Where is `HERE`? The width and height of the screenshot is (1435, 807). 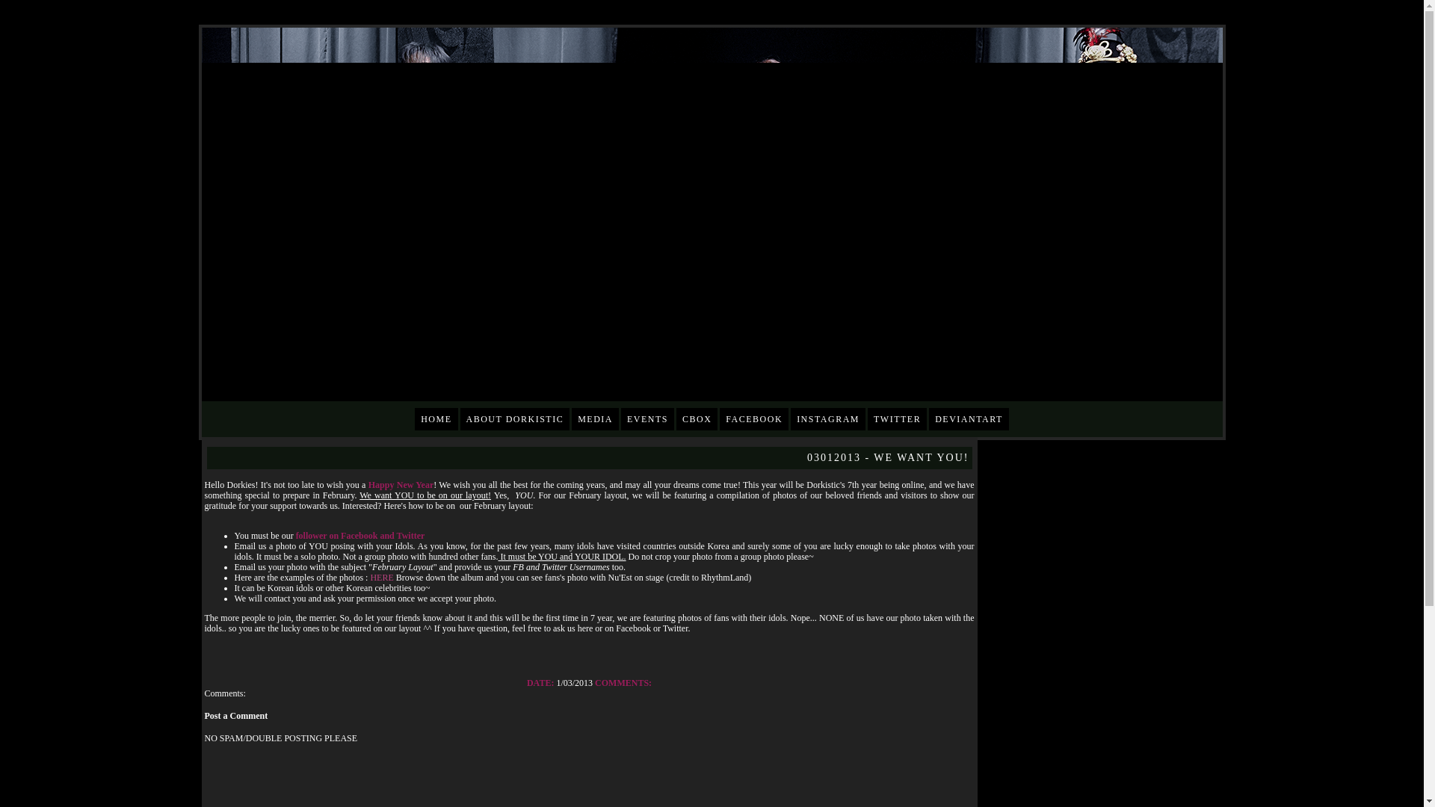
HERE is located at coordinates (381, 577).